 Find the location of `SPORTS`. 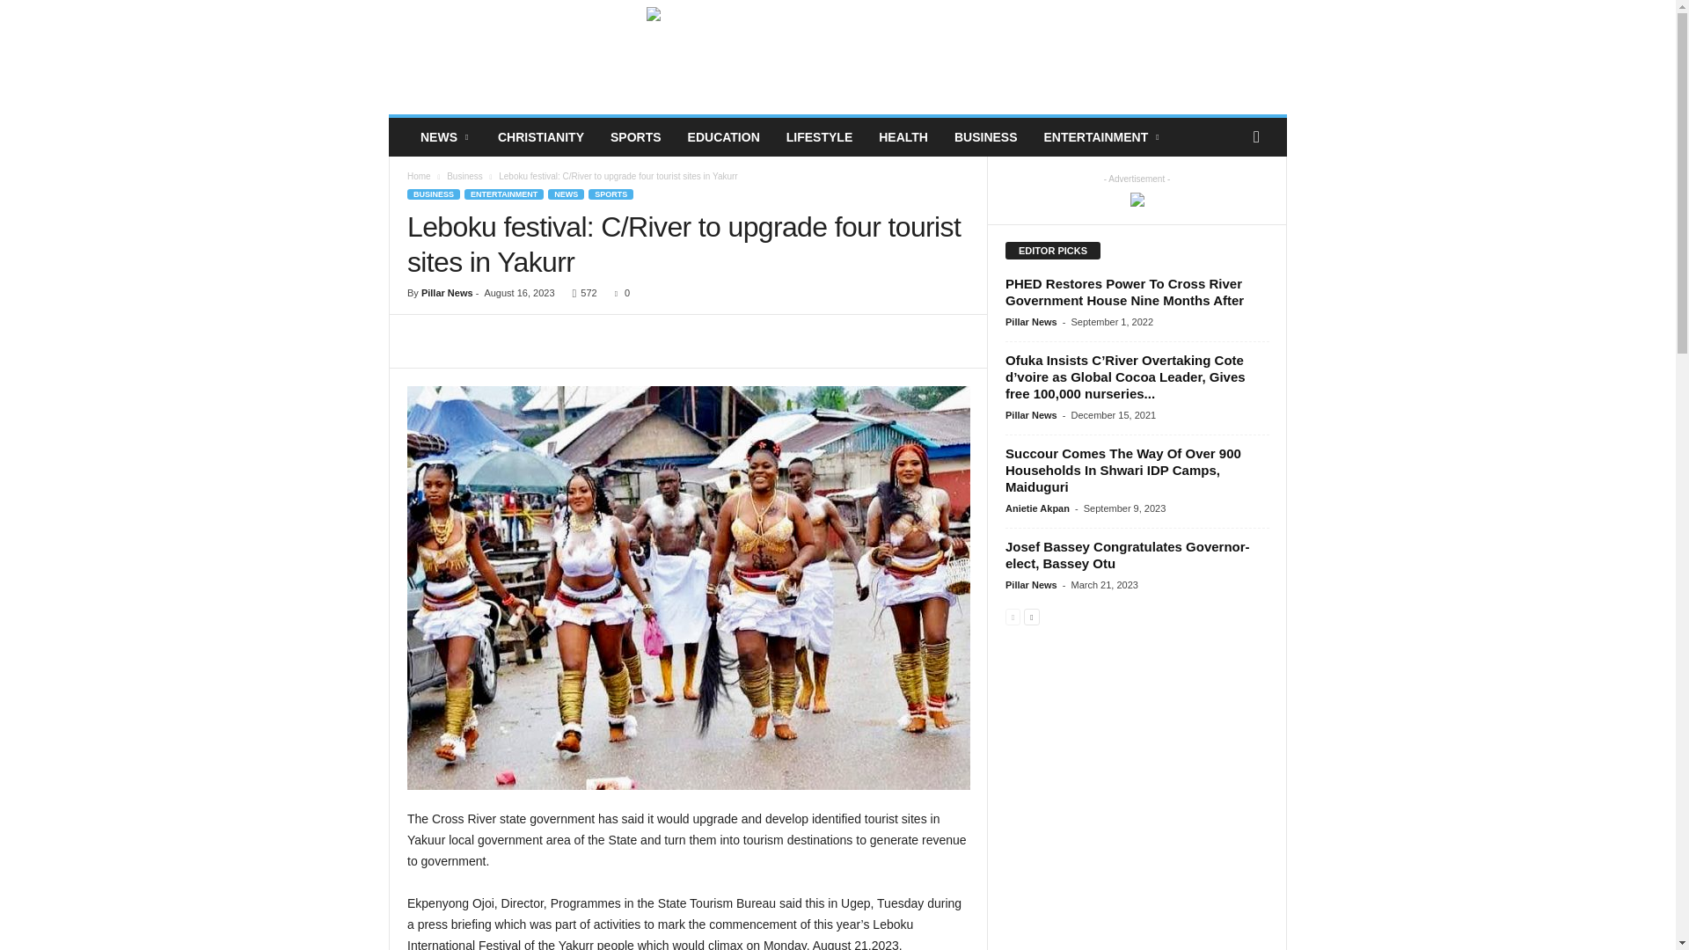

SPORTS is located at coordinates (635, 137).